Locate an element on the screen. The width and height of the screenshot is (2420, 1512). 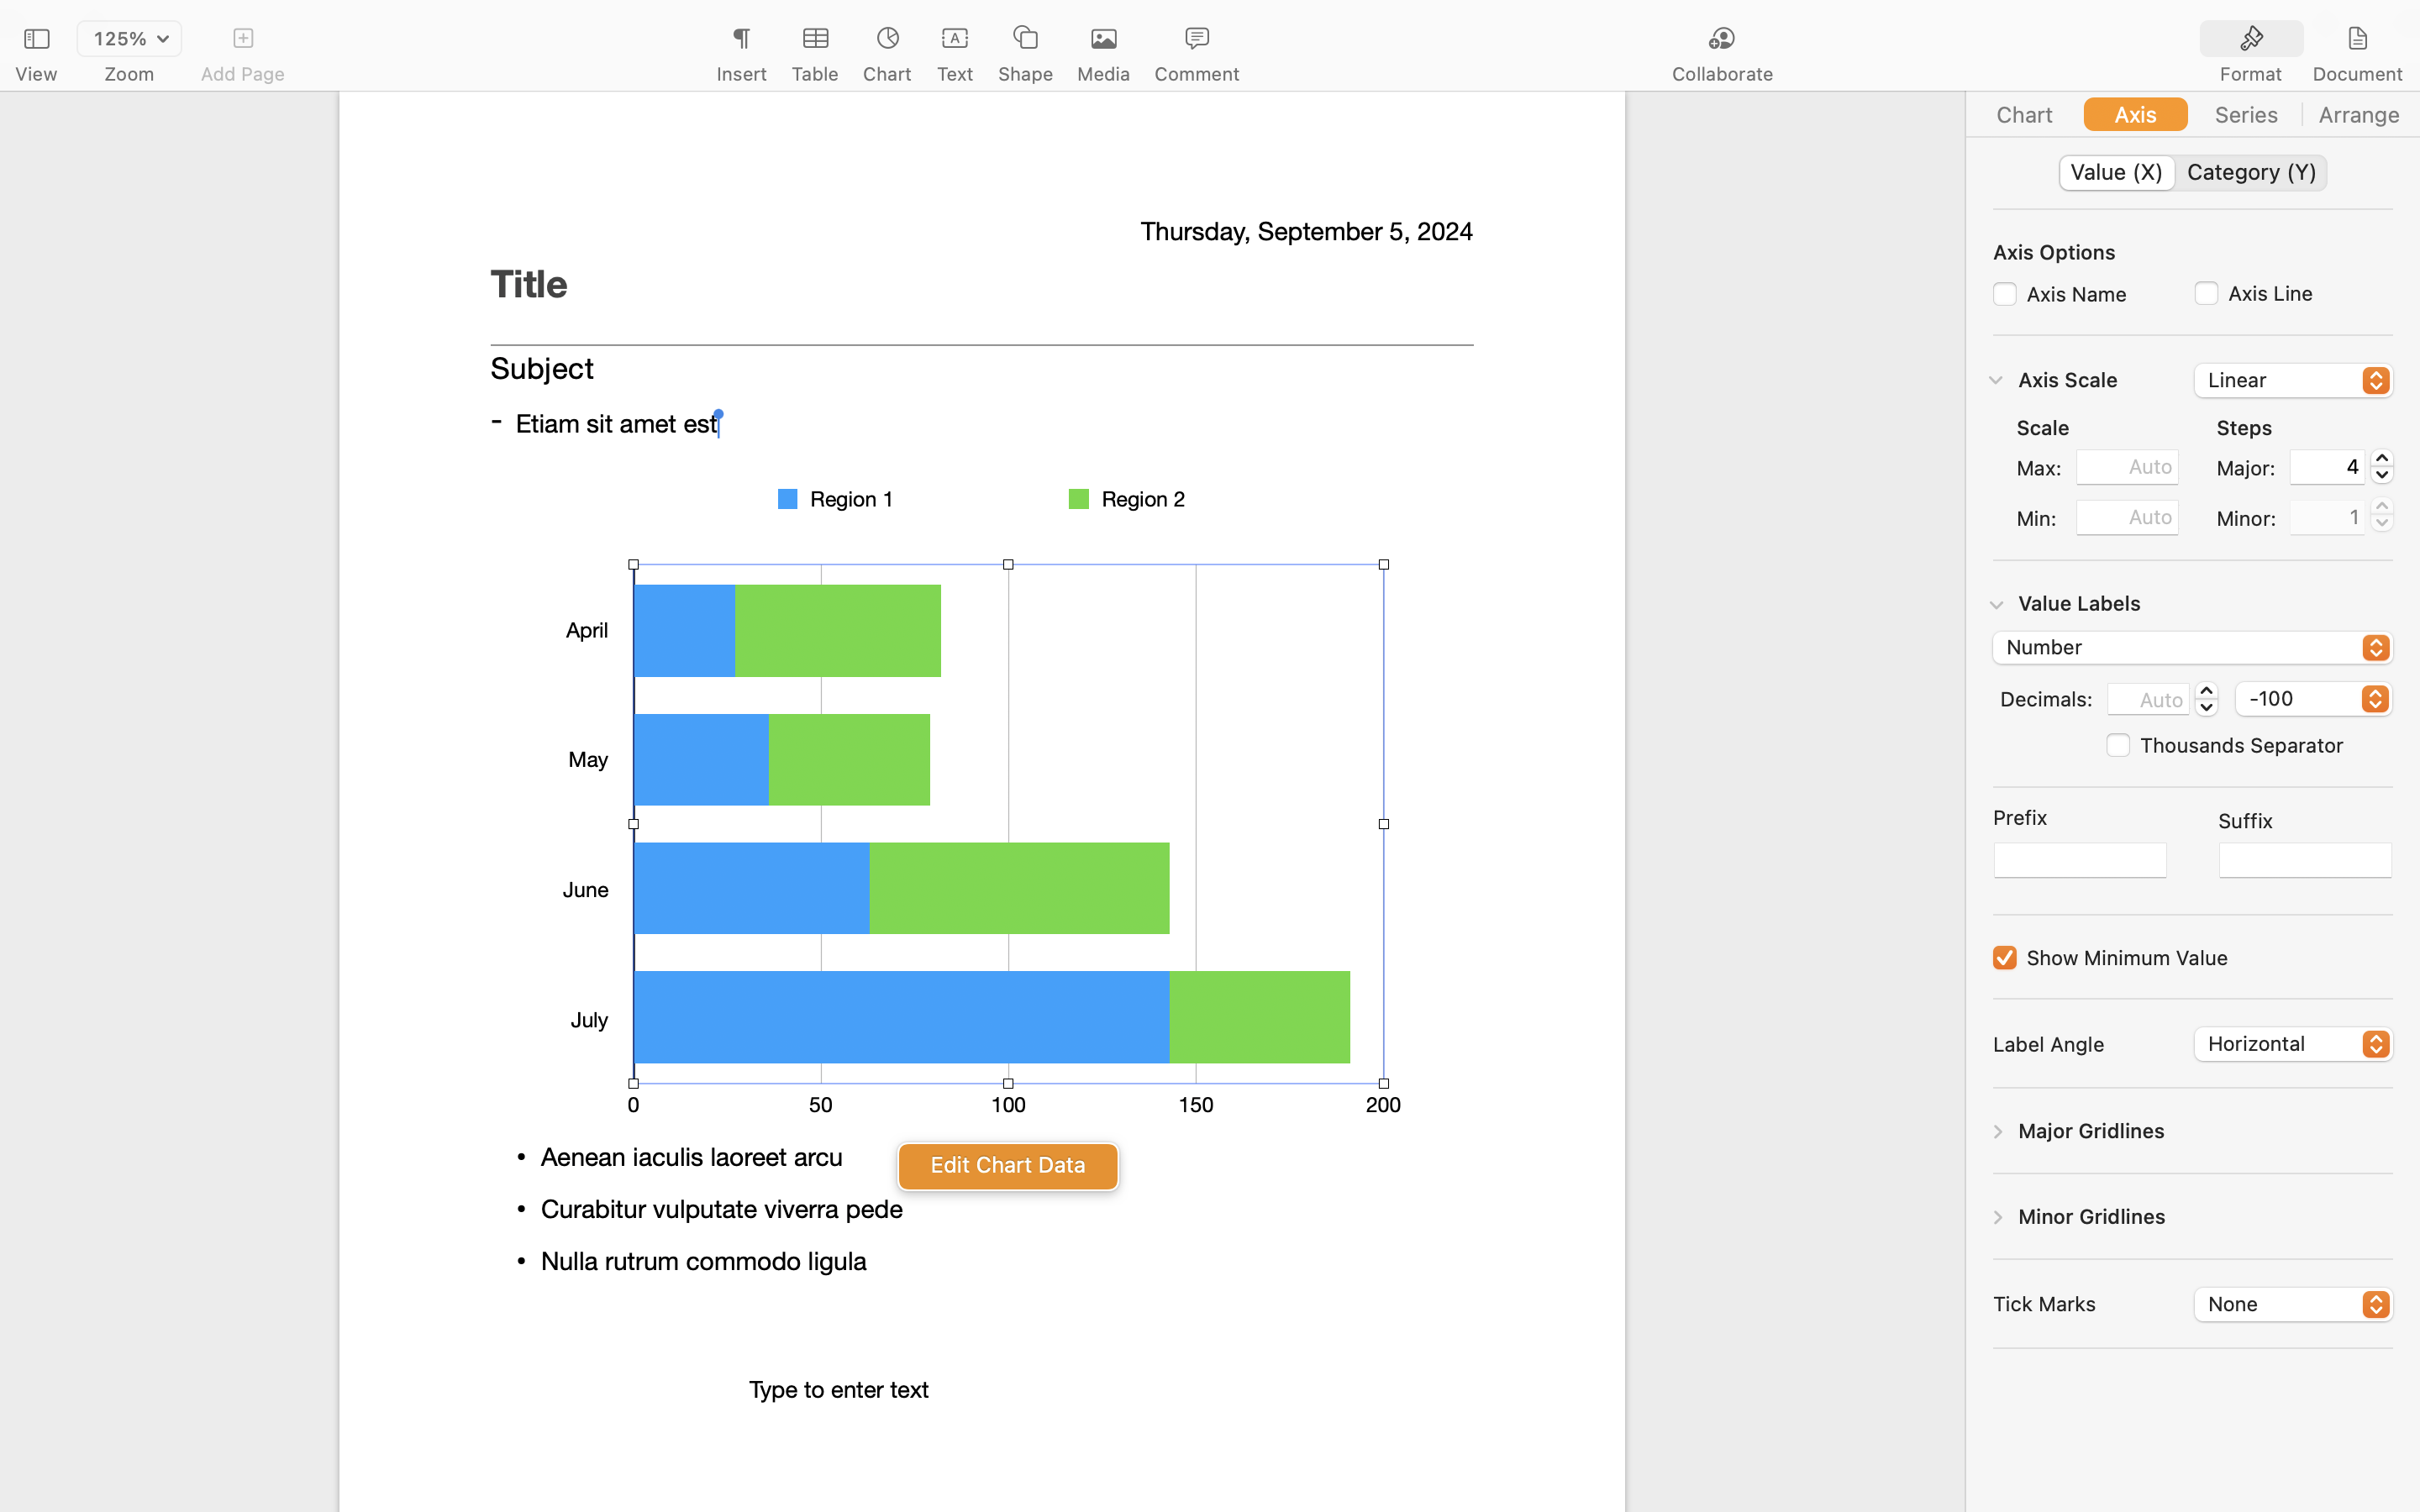
Format is located at coordinates (2251, 74).